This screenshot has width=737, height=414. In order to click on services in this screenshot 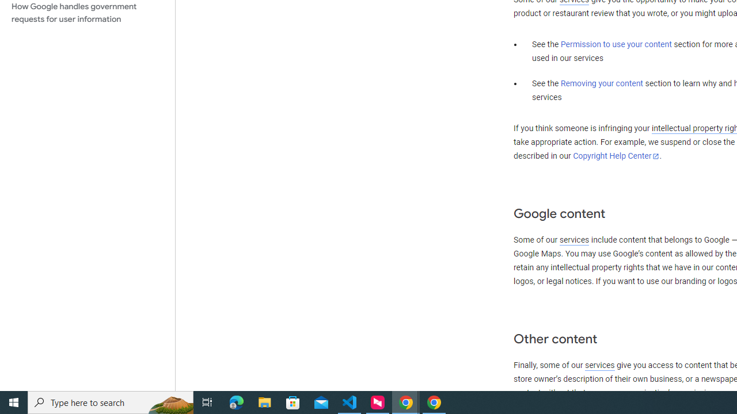, I will do `click(599, 365)`.